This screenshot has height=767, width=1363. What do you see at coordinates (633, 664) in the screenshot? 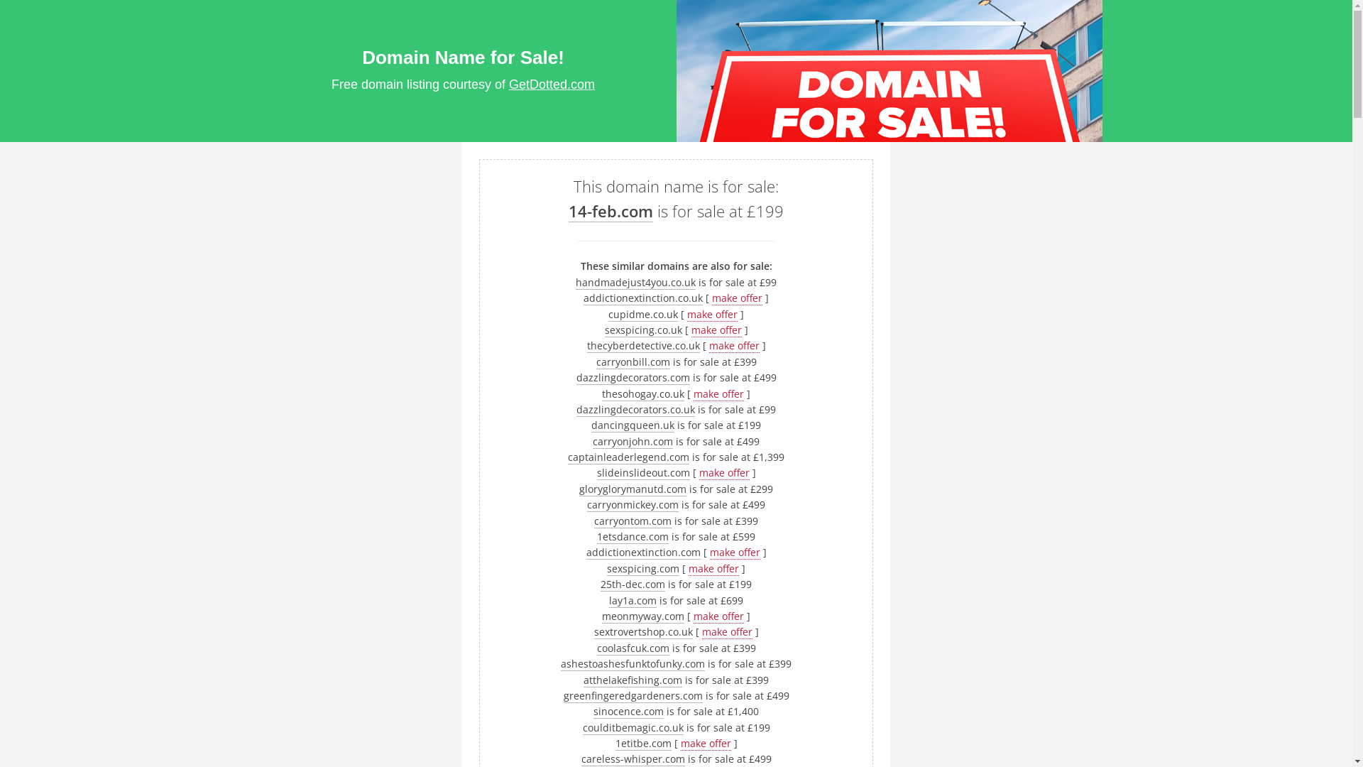
I see `ashestoashesfunktofunky.com` at bounding box center [633, 664].